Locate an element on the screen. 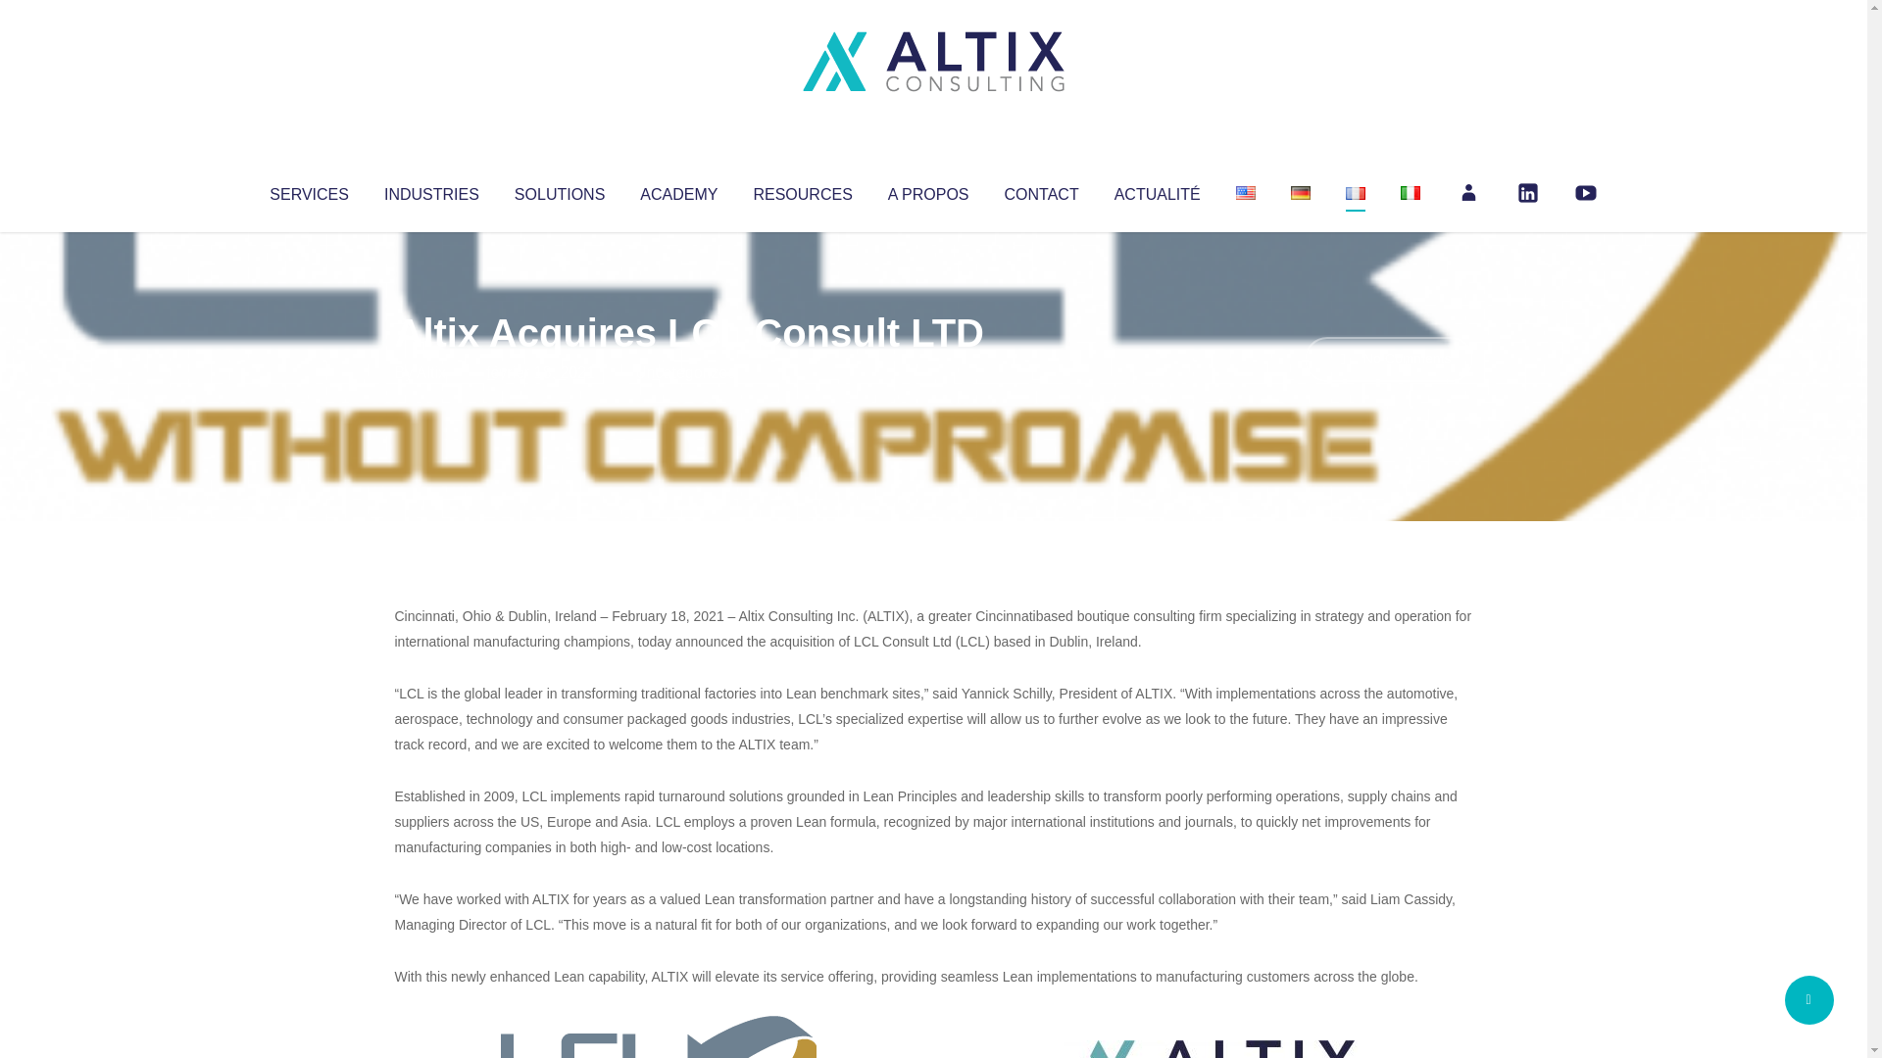  INDUSTRIES is located at coordinates (431, 190).